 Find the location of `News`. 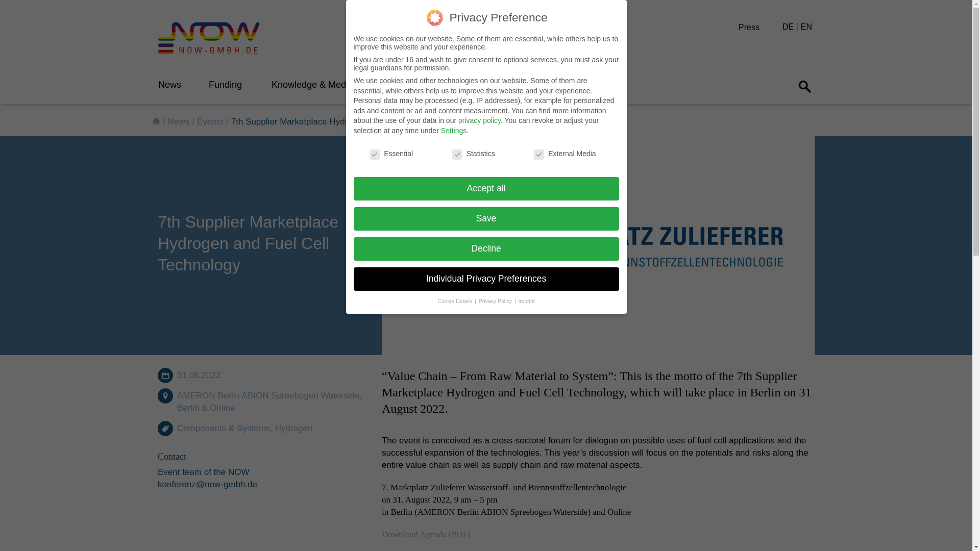

News is located at coordinates (169, 85).